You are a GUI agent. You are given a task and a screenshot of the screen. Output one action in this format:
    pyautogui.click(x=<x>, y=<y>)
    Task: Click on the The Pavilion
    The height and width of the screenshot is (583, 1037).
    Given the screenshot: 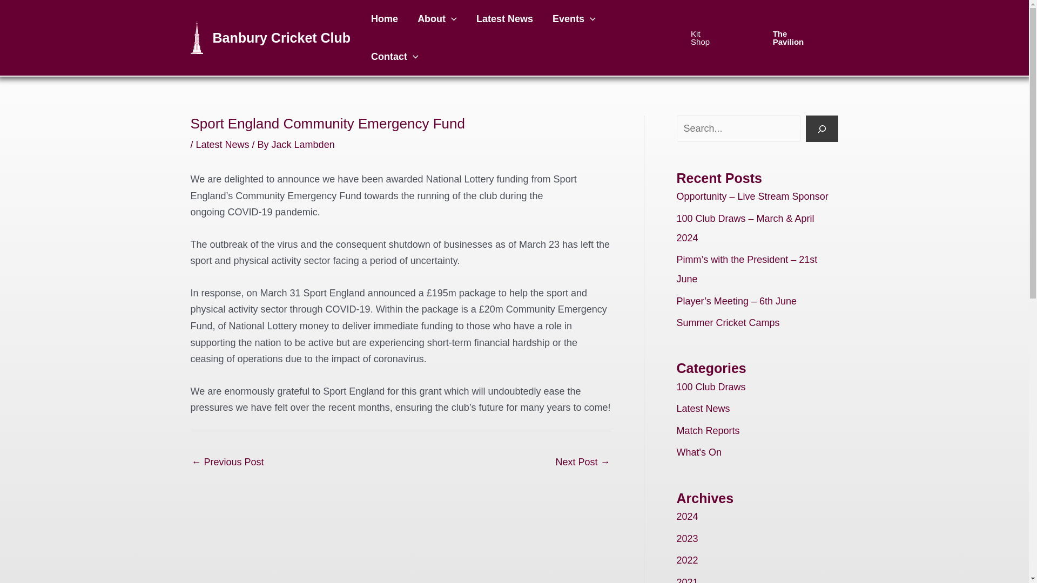 What is the action you would take?
    pyautogui.click(x=795, y=38)
    